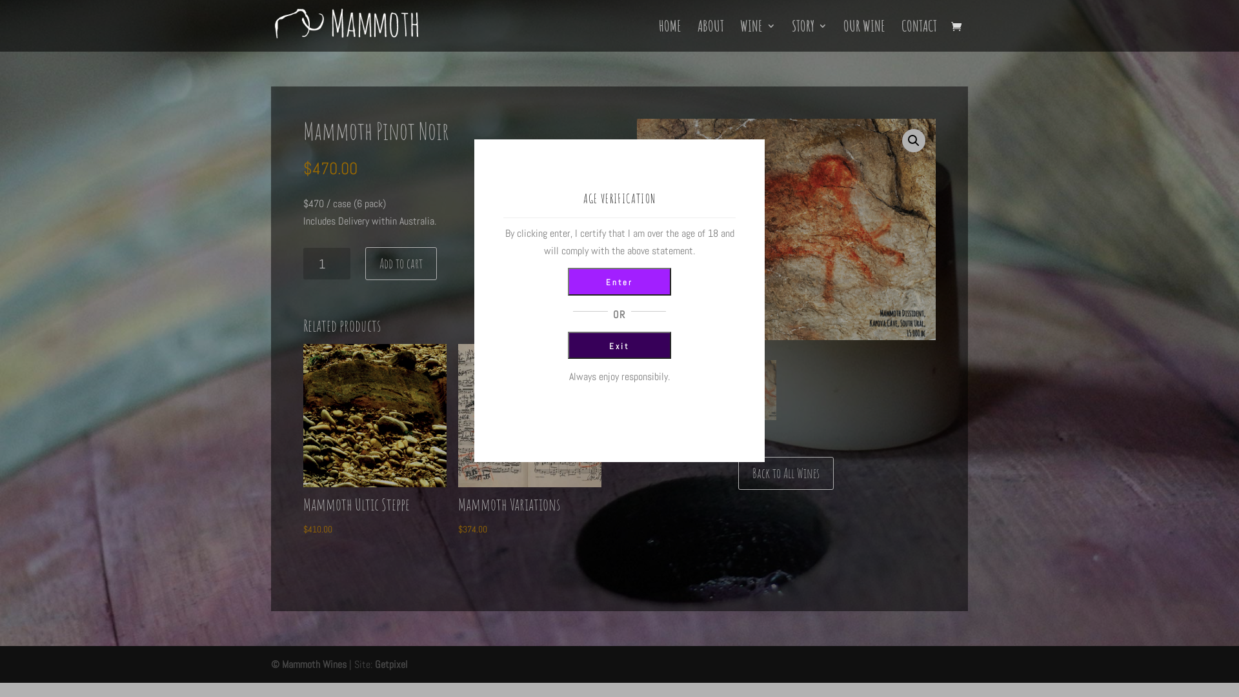 The width and height of the screenshot is (1239, 697). Describe the element at coordinates (401, 263) in the screenshot. I see `Add to cart` at that location.